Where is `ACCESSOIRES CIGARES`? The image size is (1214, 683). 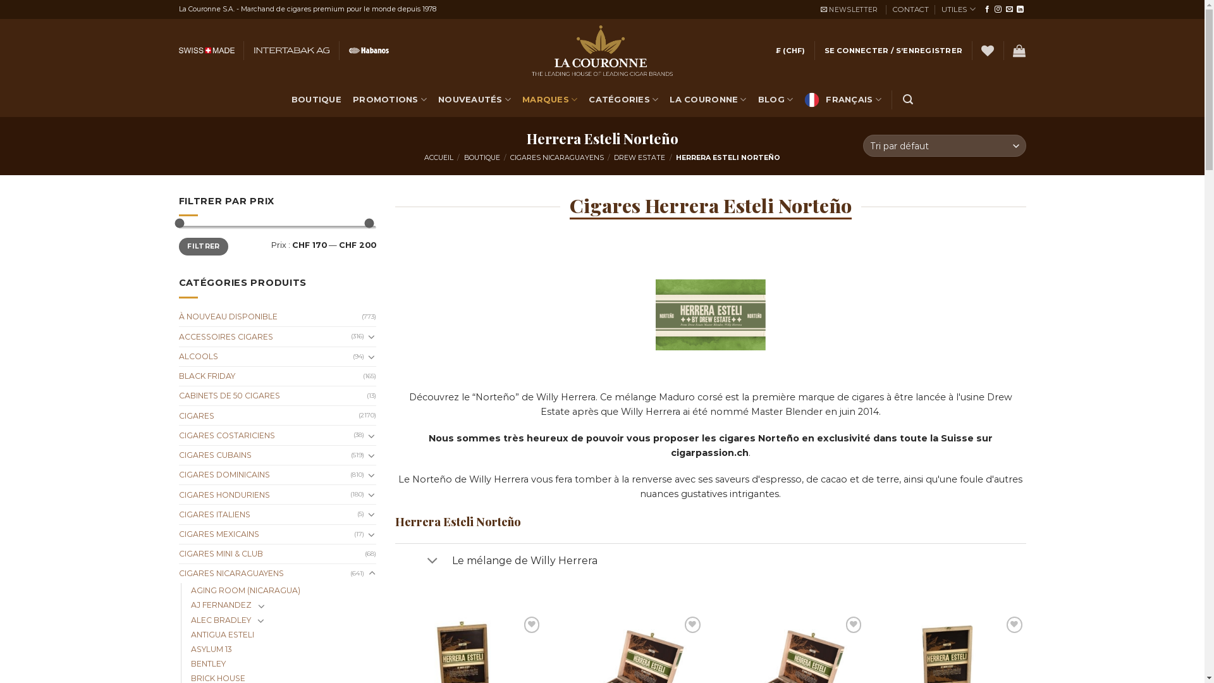
ACCESSOIRES CIGARES is located at coordinates (264, 337).